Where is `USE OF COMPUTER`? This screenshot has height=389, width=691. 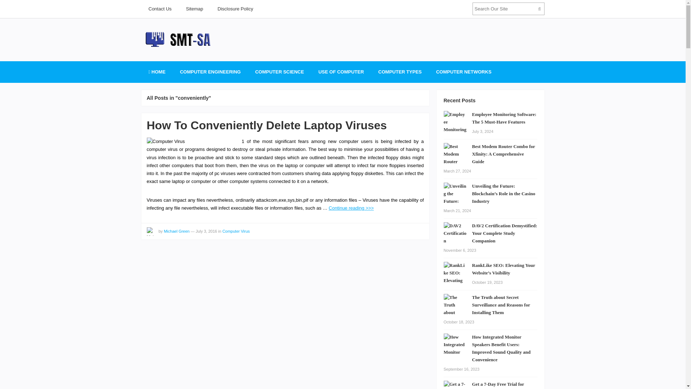 USE OF COMPUTER is located at coordinates (341, 72).